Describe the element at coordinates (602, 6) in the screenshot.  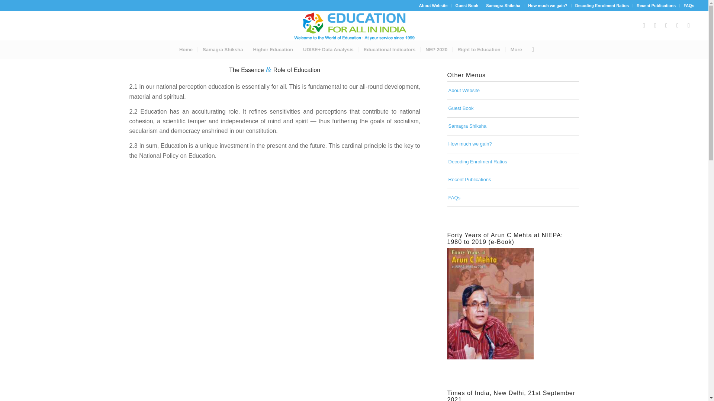
I see `Decoding Enrolment Ratios` at that location.